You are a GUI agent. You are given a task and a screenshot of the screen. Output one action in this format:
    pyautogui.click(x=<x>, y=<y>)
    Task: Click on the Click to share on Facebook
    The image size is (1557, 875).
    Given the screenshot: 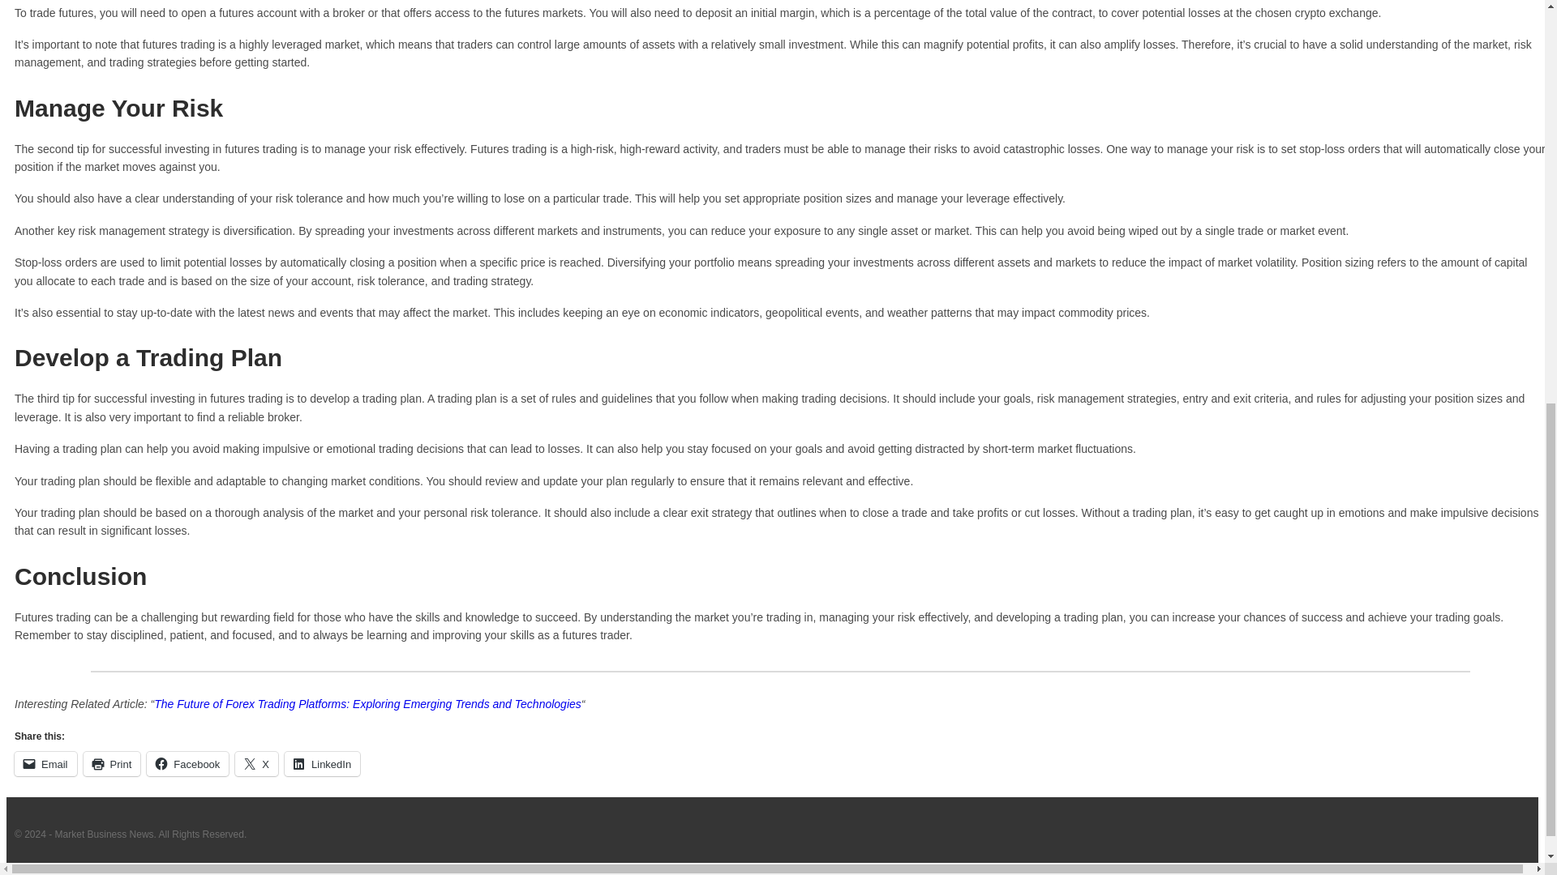 What is the action you would take?
    pyautogui.click(x=187, y=763)
    